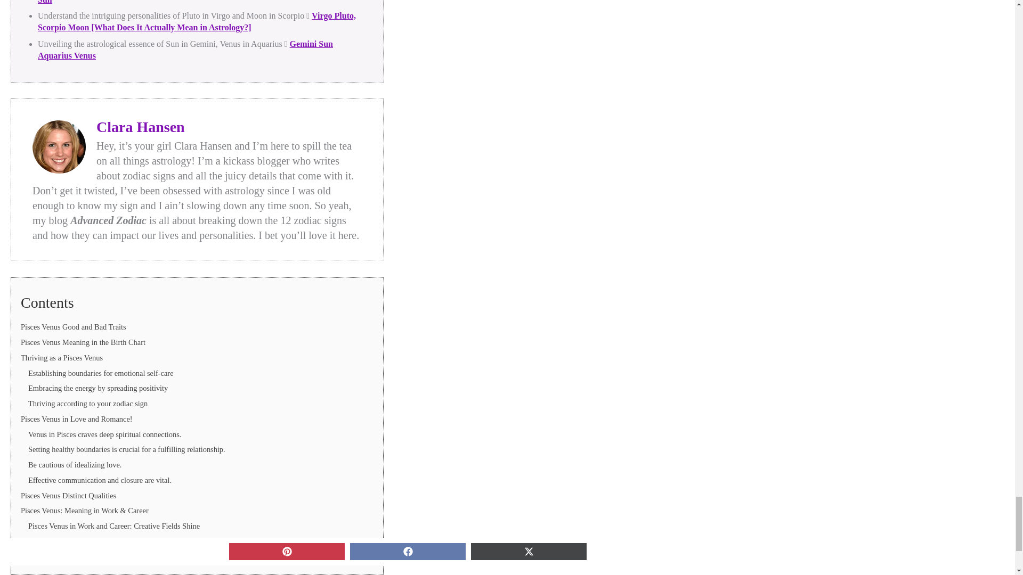 Image resolution: width=1023 pixels, height=575 pixels. Describe the element at coordinates (83, 342) in the screenshot. I see `Pisces Venus Meaning in the Birth Chart` at that location.